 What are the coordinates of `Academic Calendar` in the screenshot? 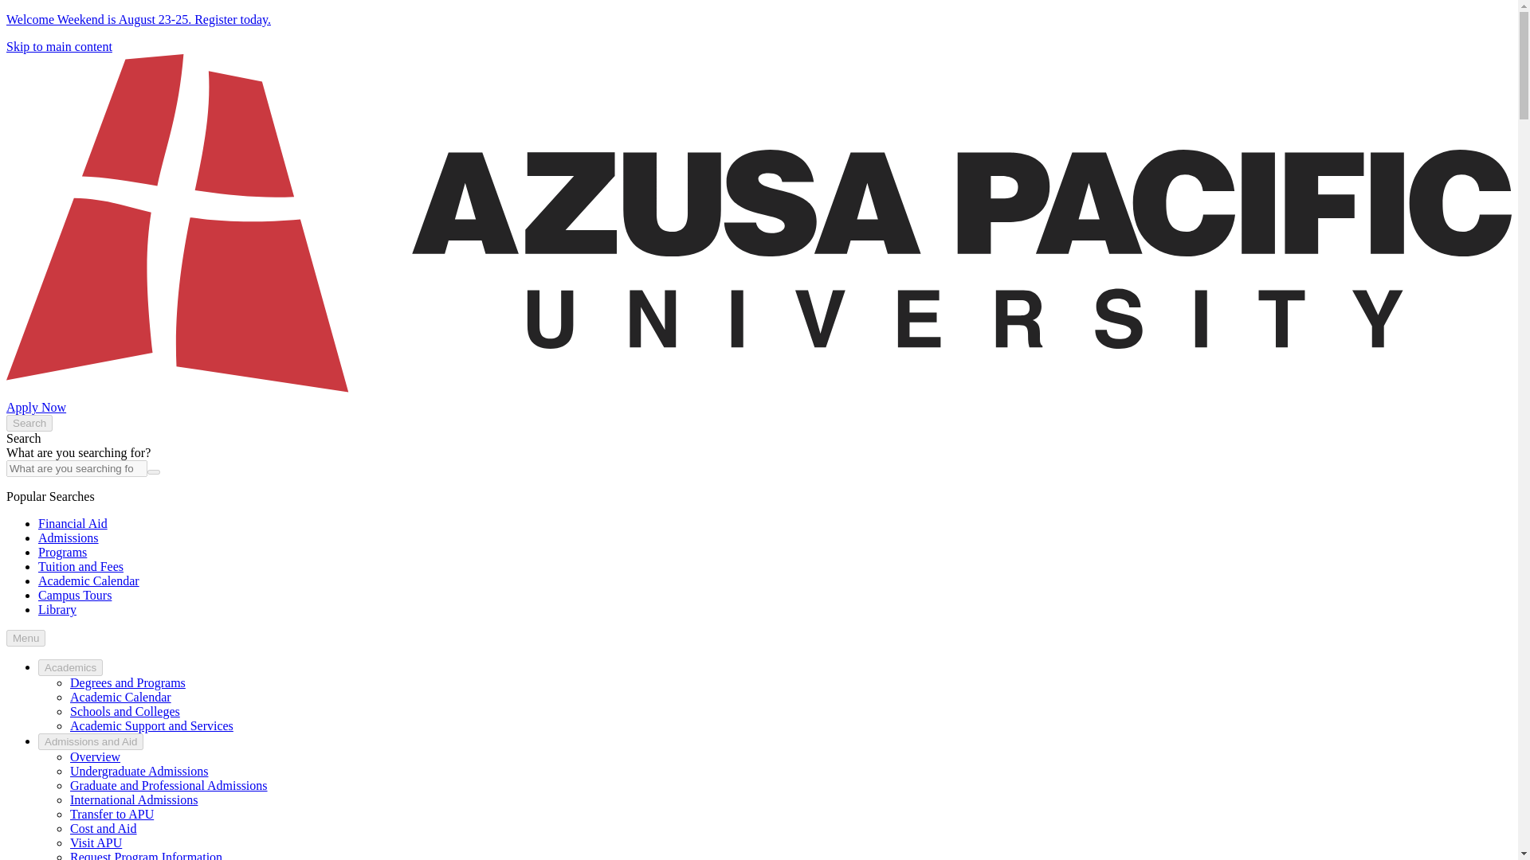 It's located at (121, 698).